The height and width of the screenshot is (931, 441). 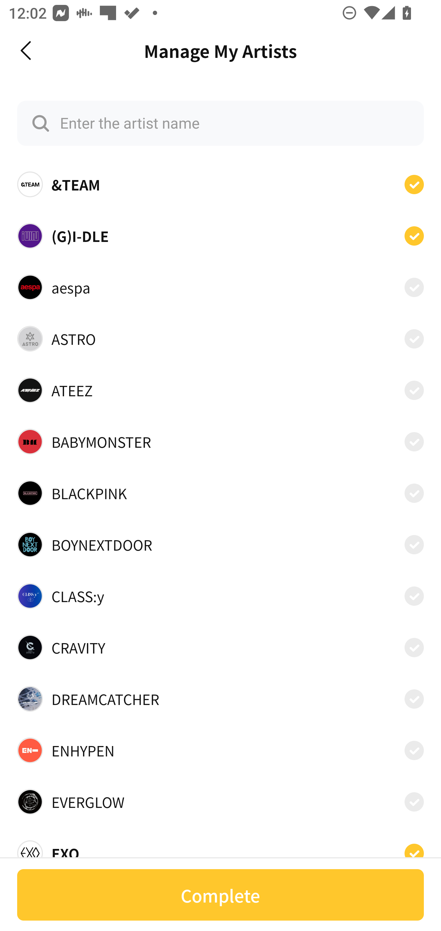 What do you see at coordinates (221, 235) in the screenshot?
I see `(G)I-DLE` at bounding box center [221, 235].